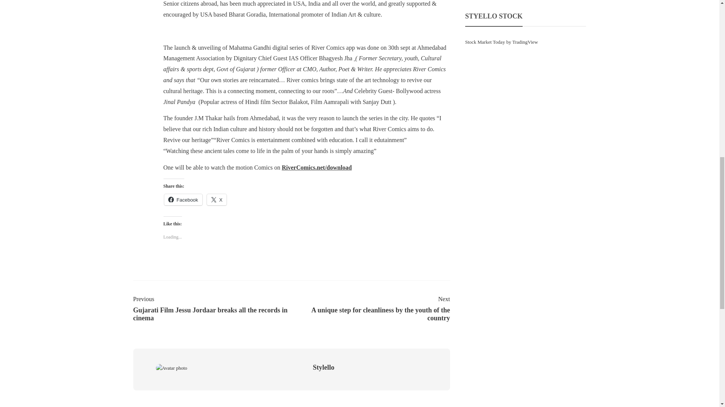 The width and height of the screenshot is (725, 407). Describe the element at coordinates (183, 200) in the screenshot. I see `Click to share on Facebook` at that location.